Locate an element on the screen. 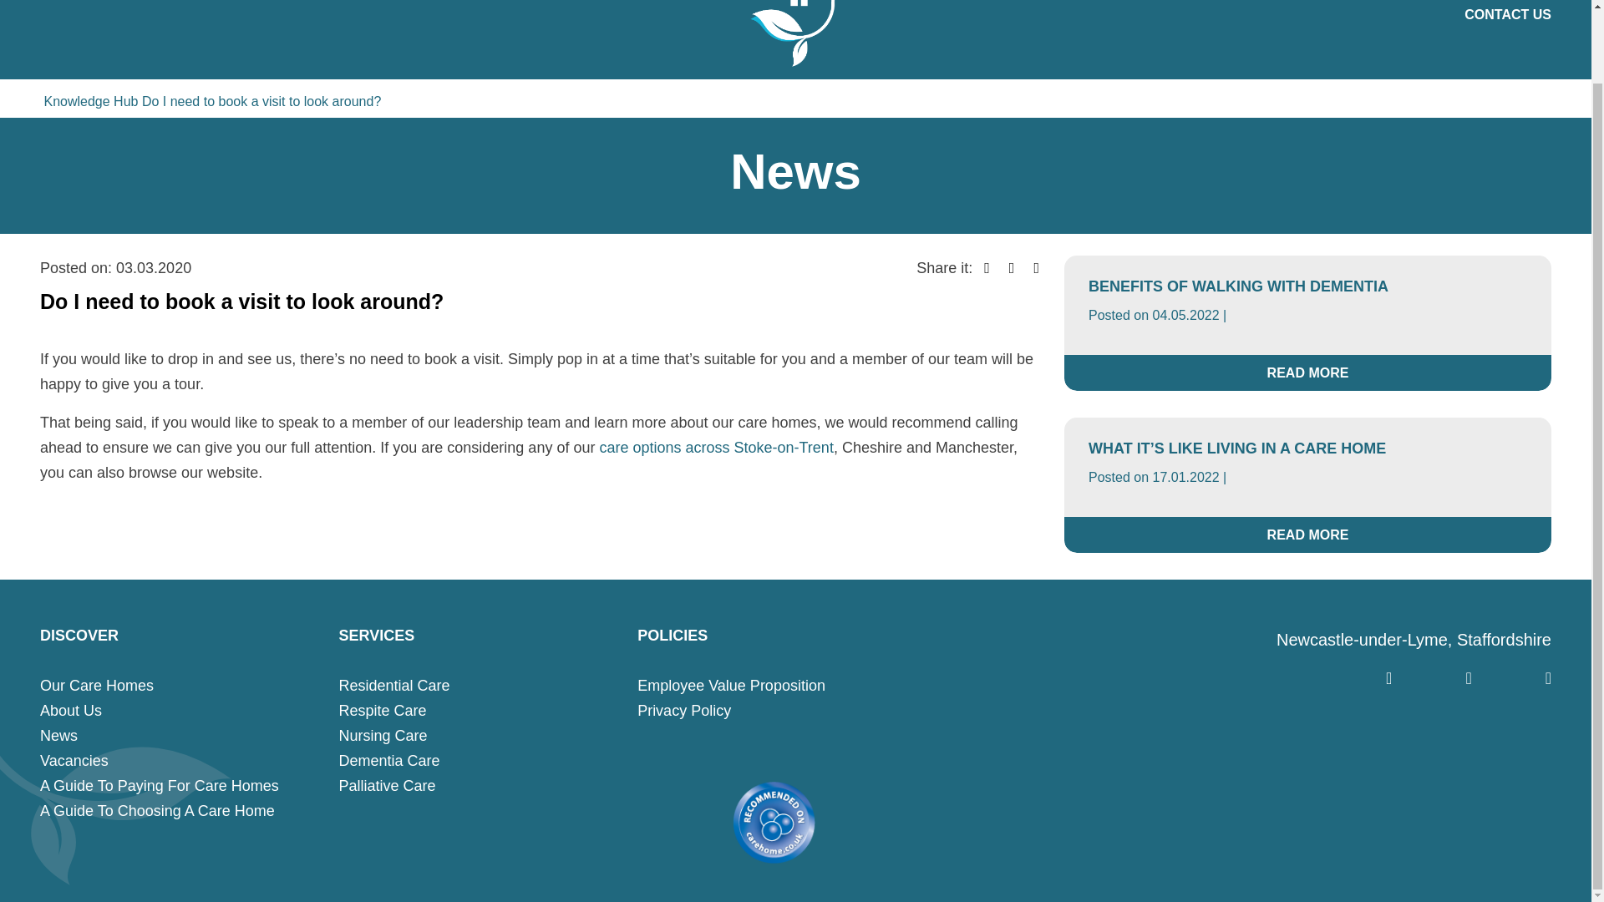 Image resolution: width=1604 pixels, height=902 pixels. READ MORE is located at coordinates (1307, 372).